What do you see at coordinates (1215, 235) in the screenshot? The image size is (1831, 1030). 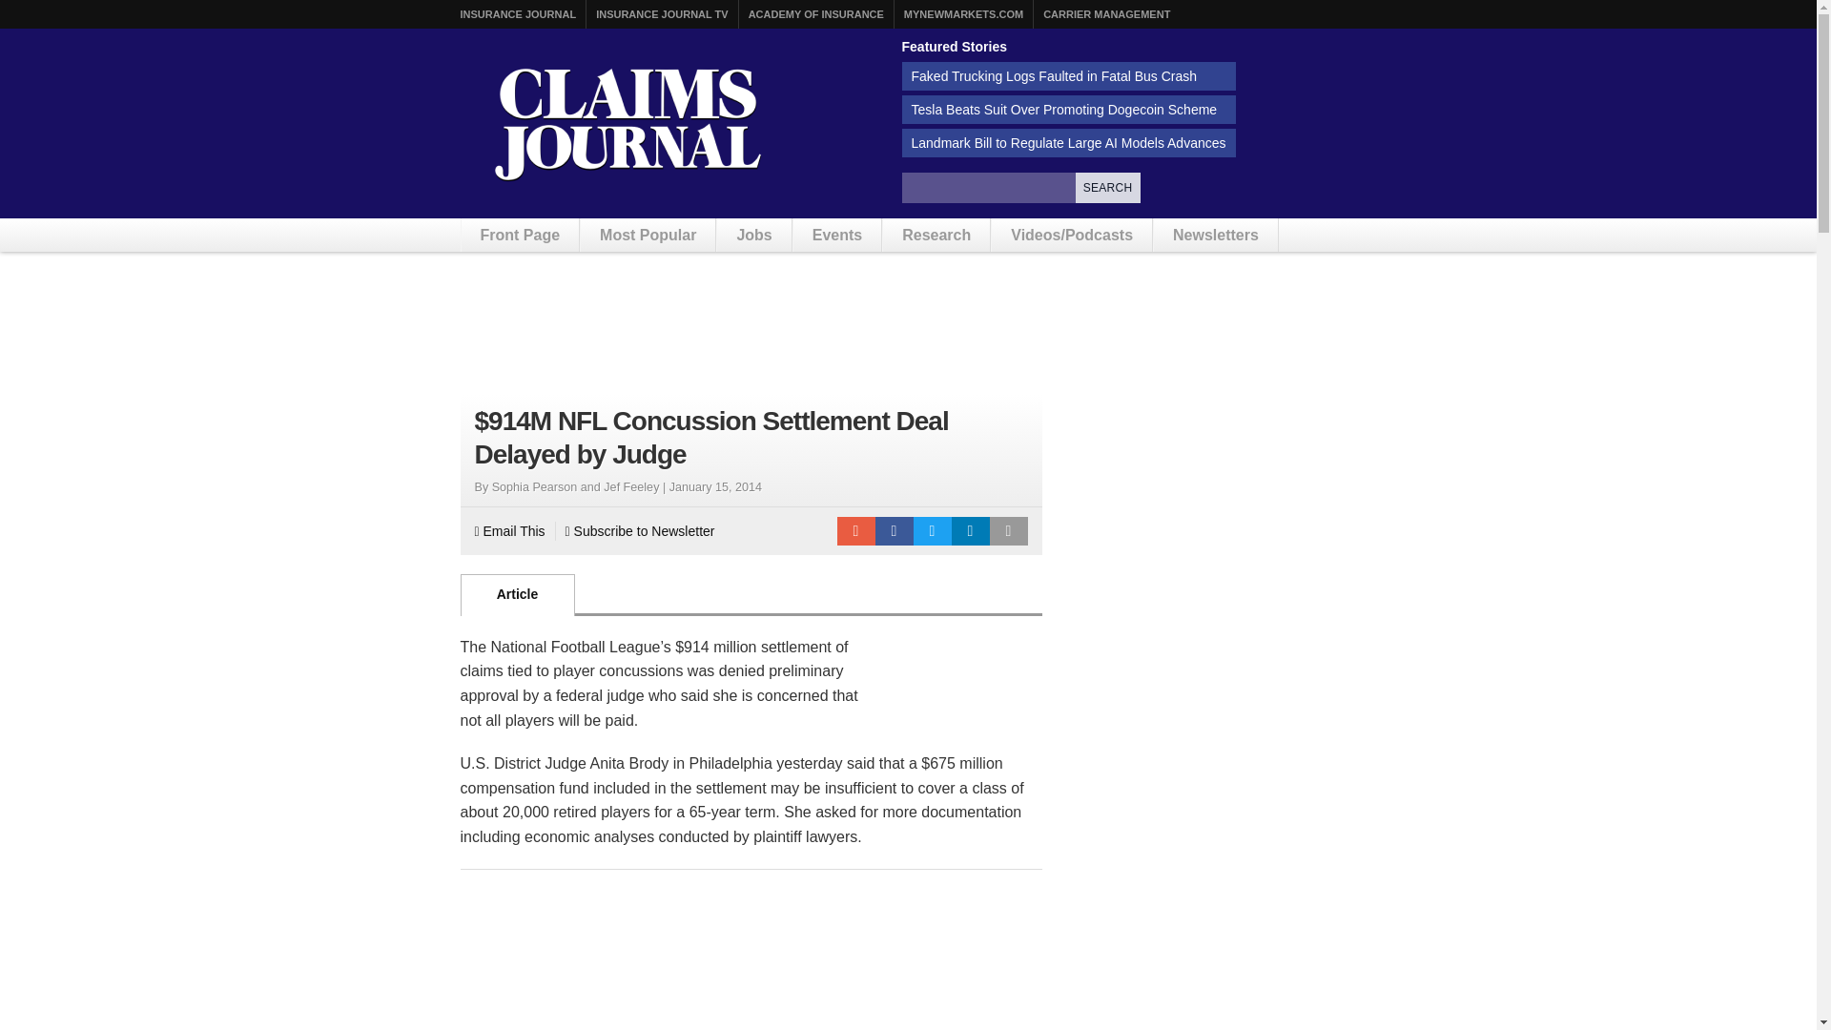 I see `Newsletters` at bounding box center [1215, 235].